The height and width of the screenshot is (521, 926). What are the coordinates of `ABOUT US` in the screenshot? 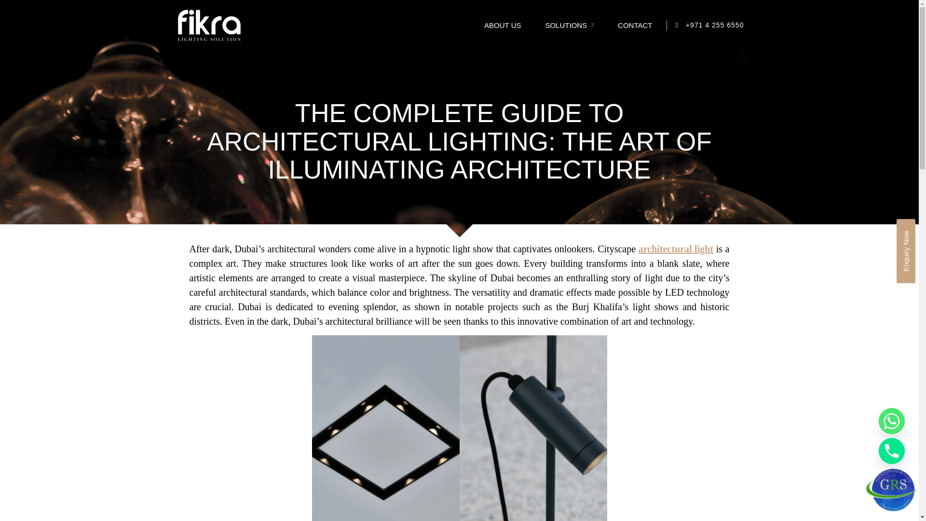 It's located at (503, 25).